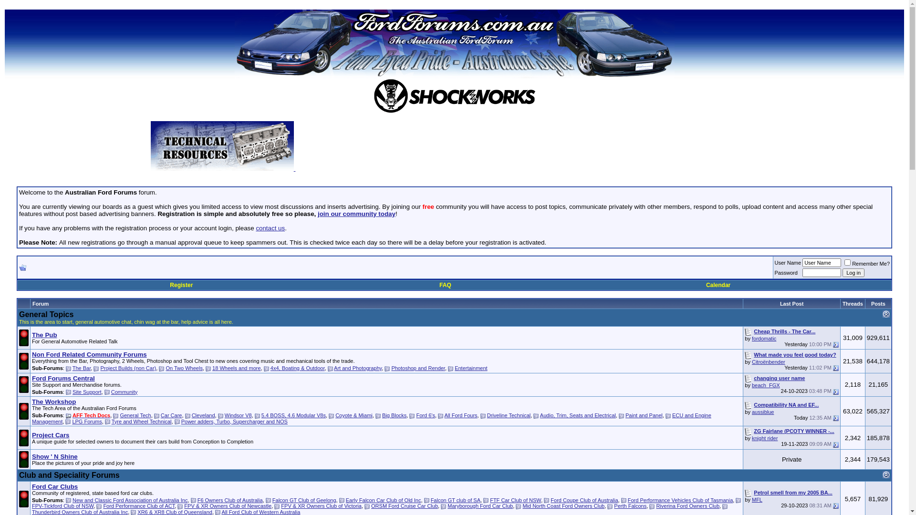 This screenshot has width=916, height=515. What do you see at coordinates (142, 422) in the screenshot?
I see `Tyre and Wheel Technical` at bounding box center [142, 422].